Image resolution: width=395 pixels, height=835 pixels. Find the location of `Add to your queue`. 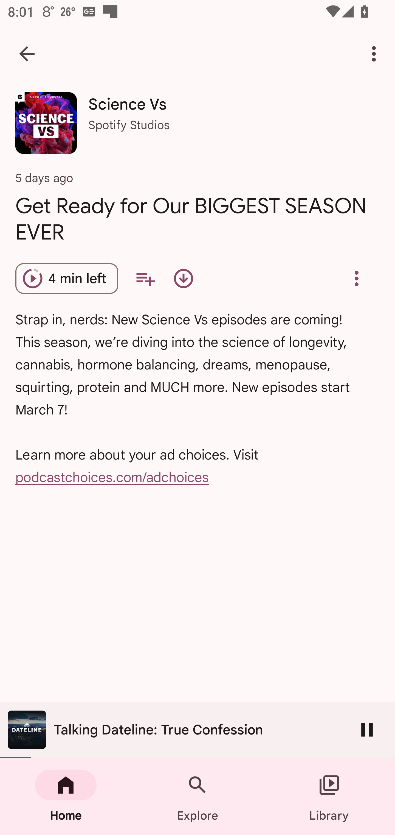

Add to your queue is located at coordinates (145, 279).